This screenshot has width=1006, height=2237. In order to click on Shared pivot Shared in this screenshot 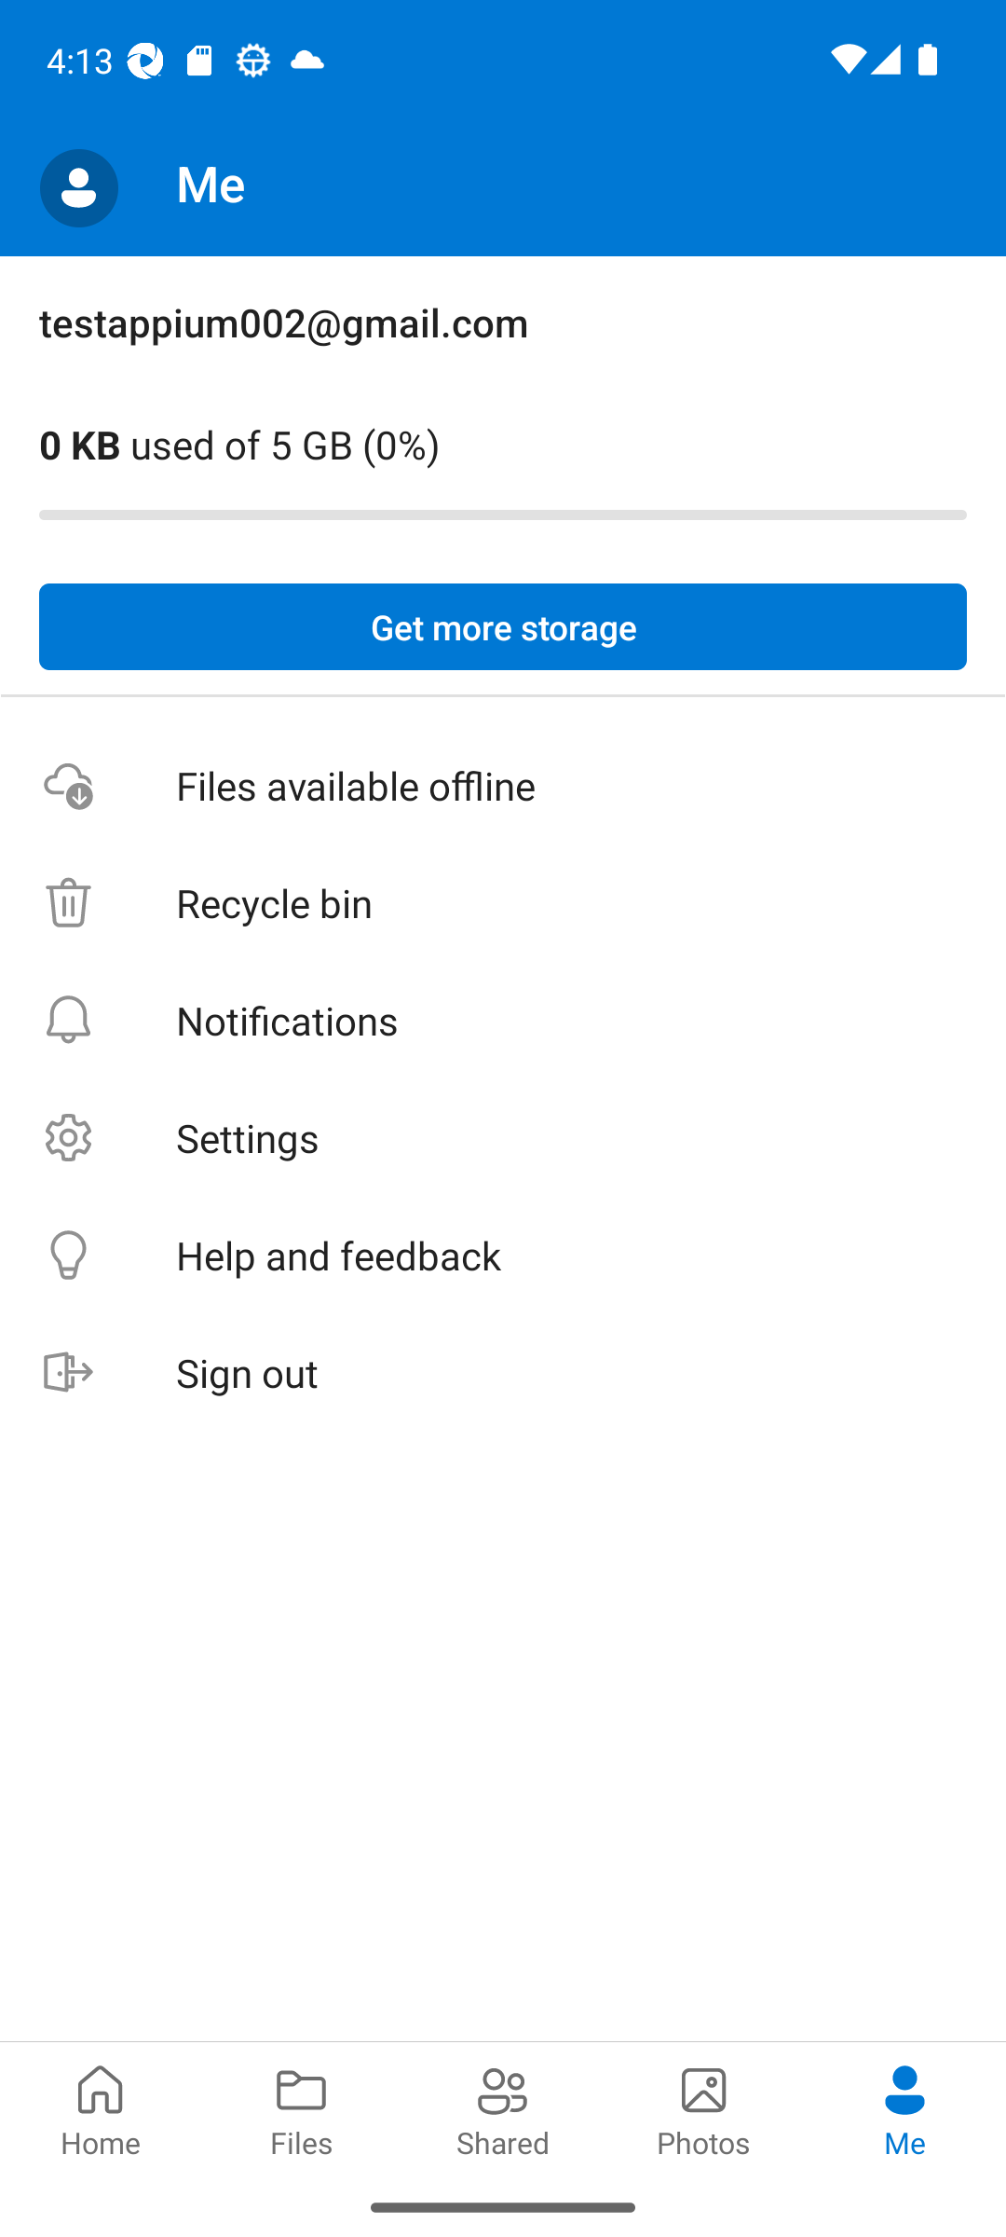, I will do `click(503, 2108)`.